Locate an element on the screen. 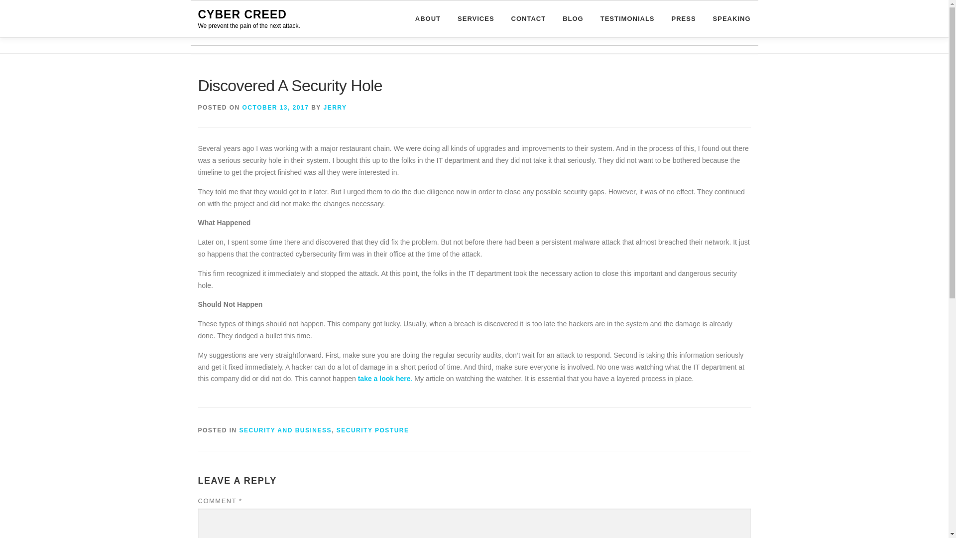  BLOG is located at coordinates (573, 18).